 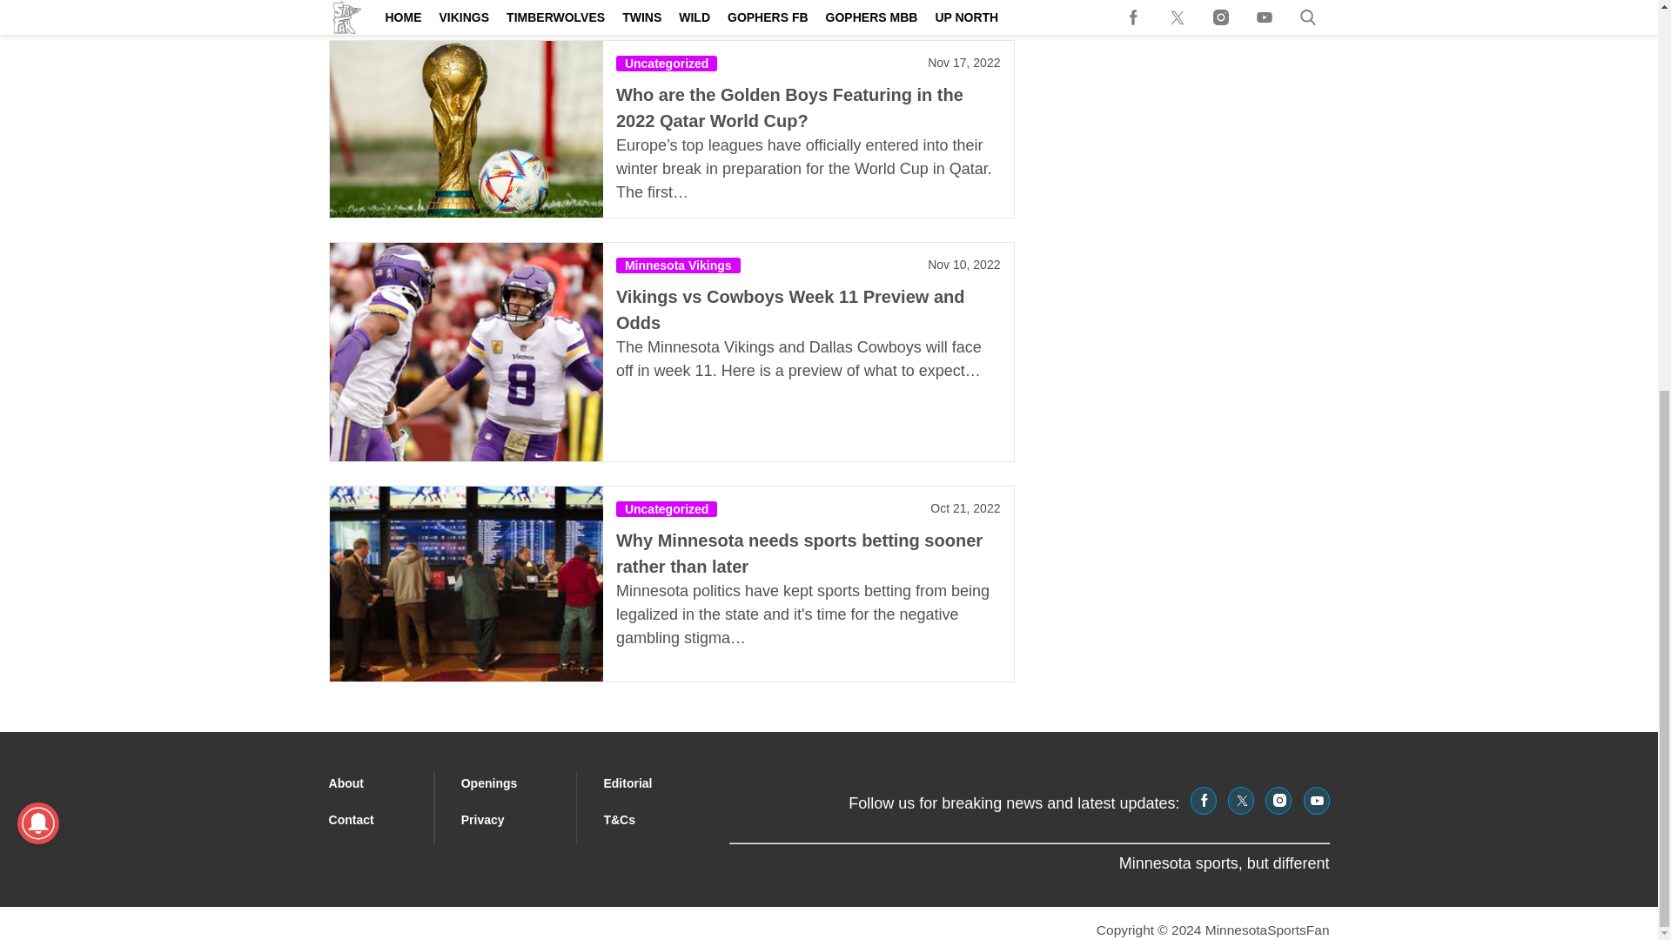 I want to click on Openings, so click(x=489, y=783).